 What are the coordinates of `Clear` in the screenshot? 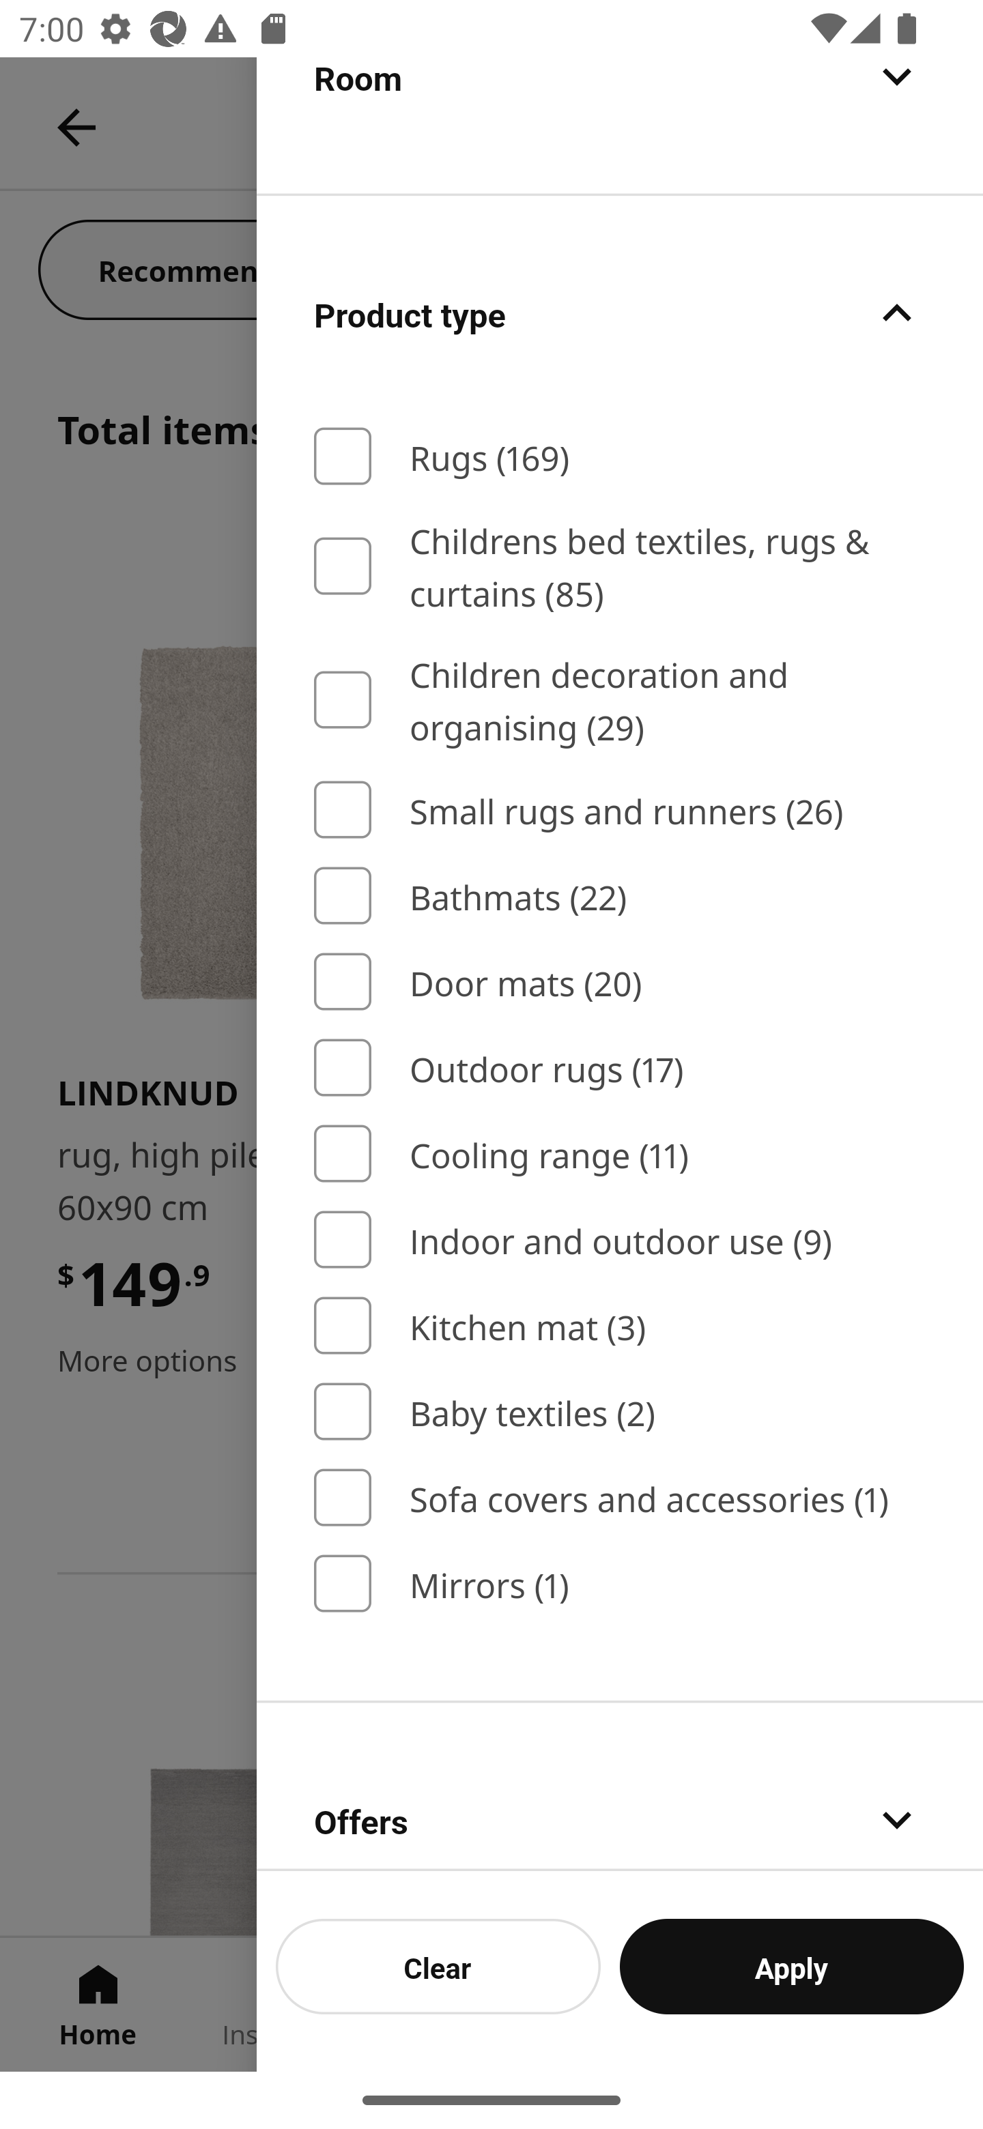 It's located at (438, 1966).